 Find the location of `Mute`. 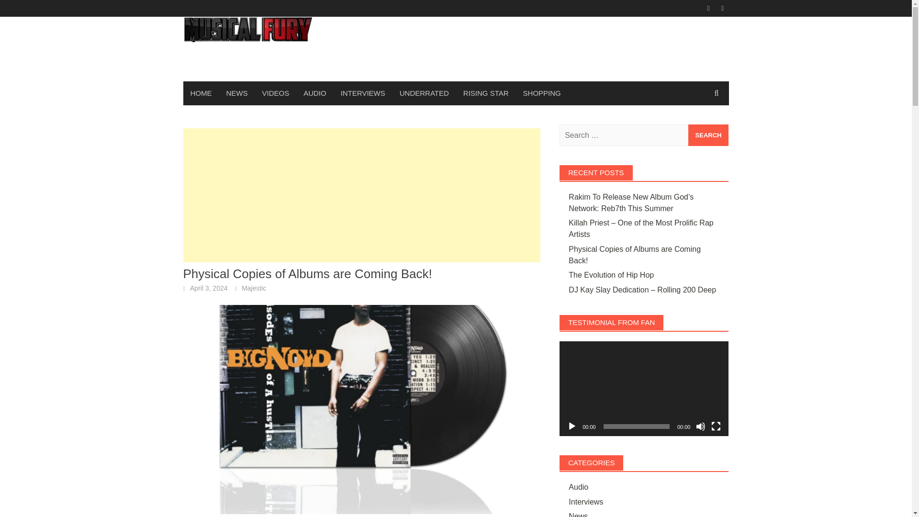

Mute is located at coordinates (701, 426).